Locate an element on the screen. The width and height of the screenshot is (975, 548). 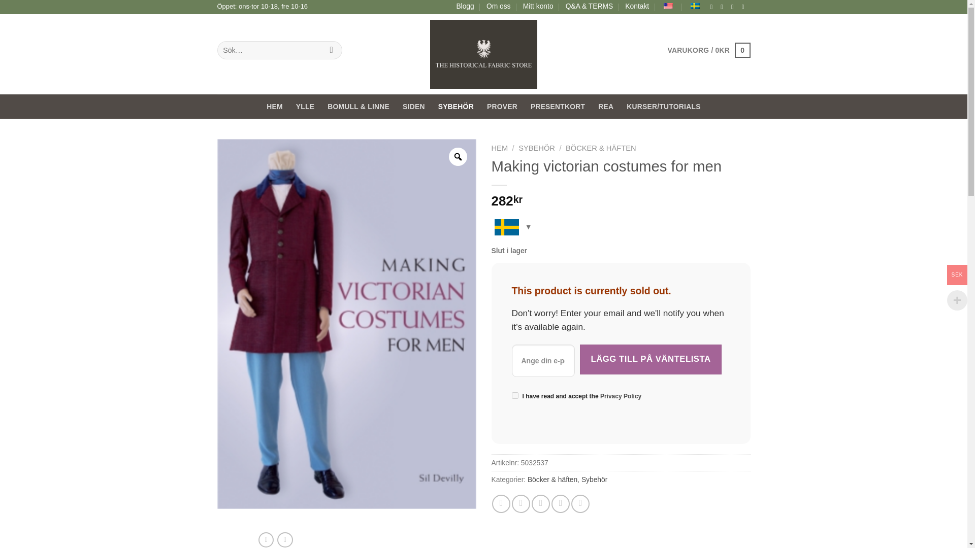
Swedish is located at coordinates (695, 6).